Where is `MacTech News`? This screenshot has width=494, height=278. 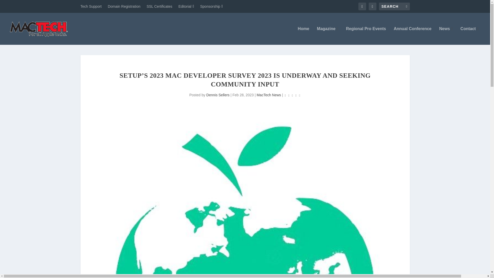 MacTech News is located at coordinates (269, 95).